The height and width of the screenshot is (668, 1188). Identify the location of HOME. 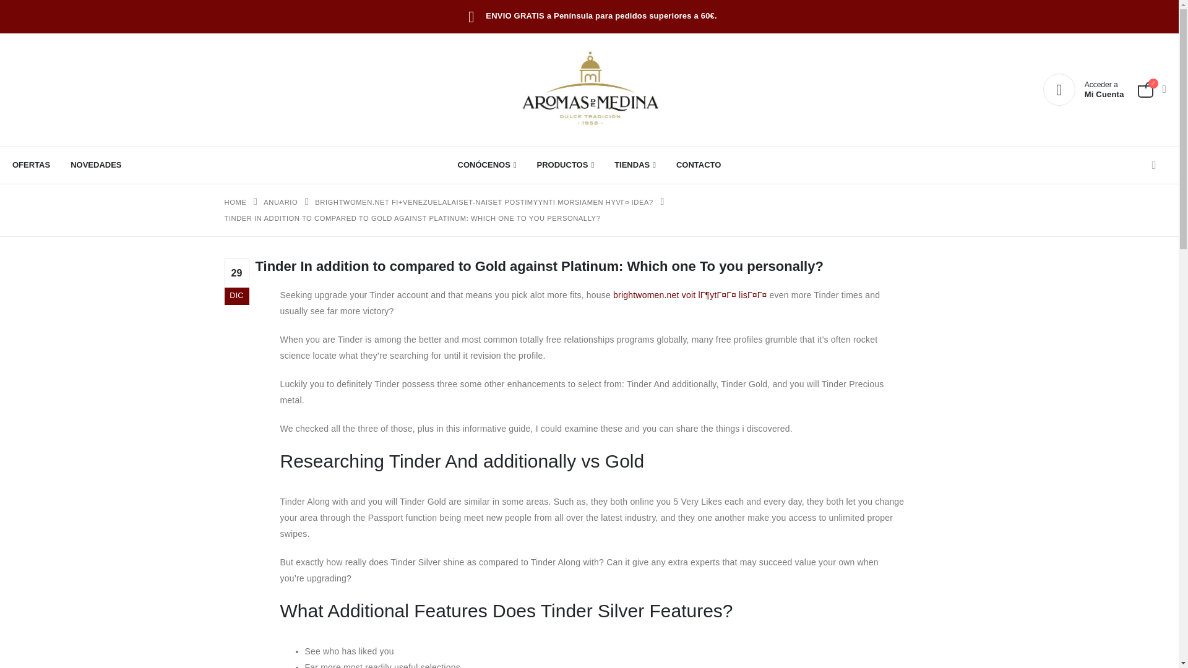
(1083, 89).